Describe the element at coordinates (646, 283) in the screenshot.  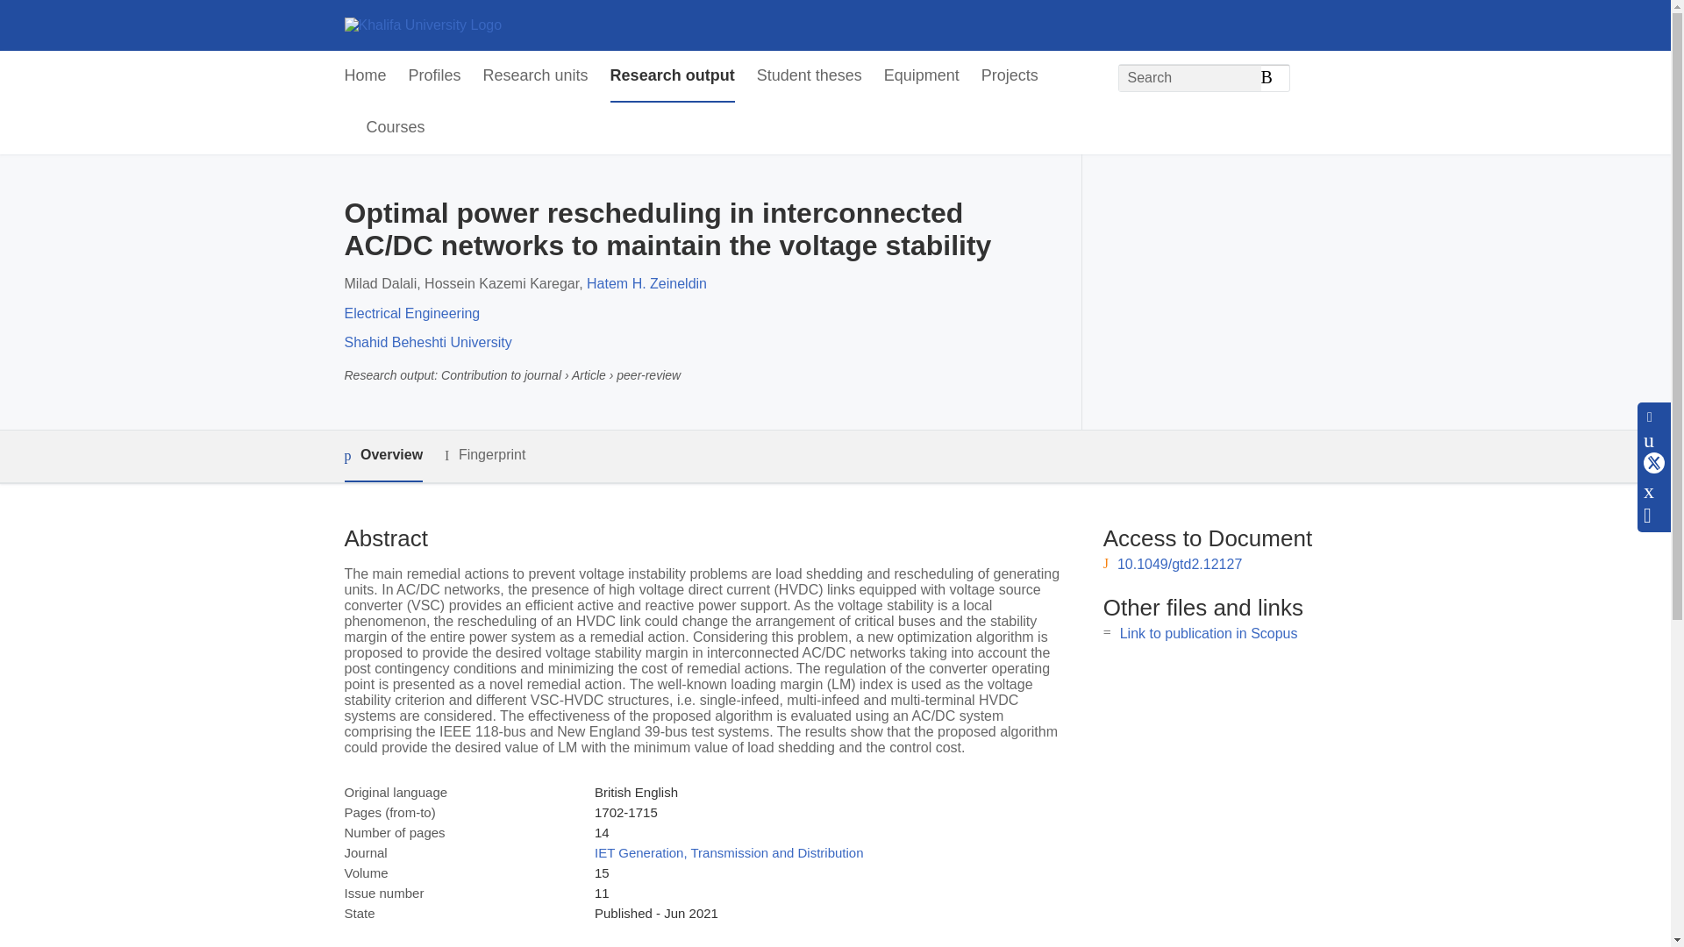
I see `Hatem H. Zeineldin` at that location.